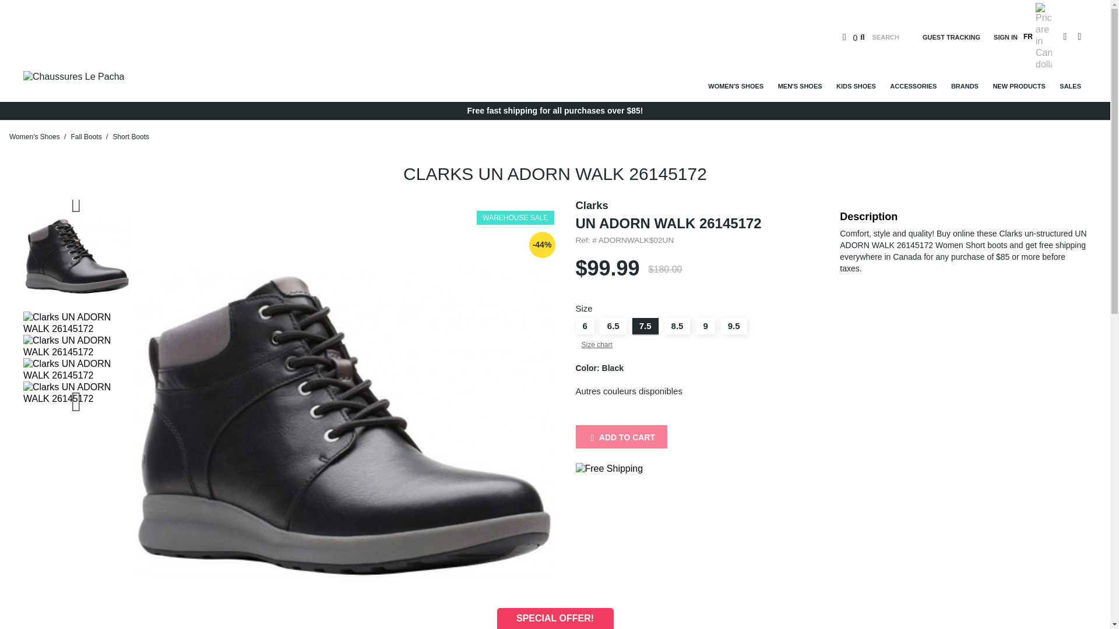  I want to click on GUEST TRACKING, so click(952, 37).